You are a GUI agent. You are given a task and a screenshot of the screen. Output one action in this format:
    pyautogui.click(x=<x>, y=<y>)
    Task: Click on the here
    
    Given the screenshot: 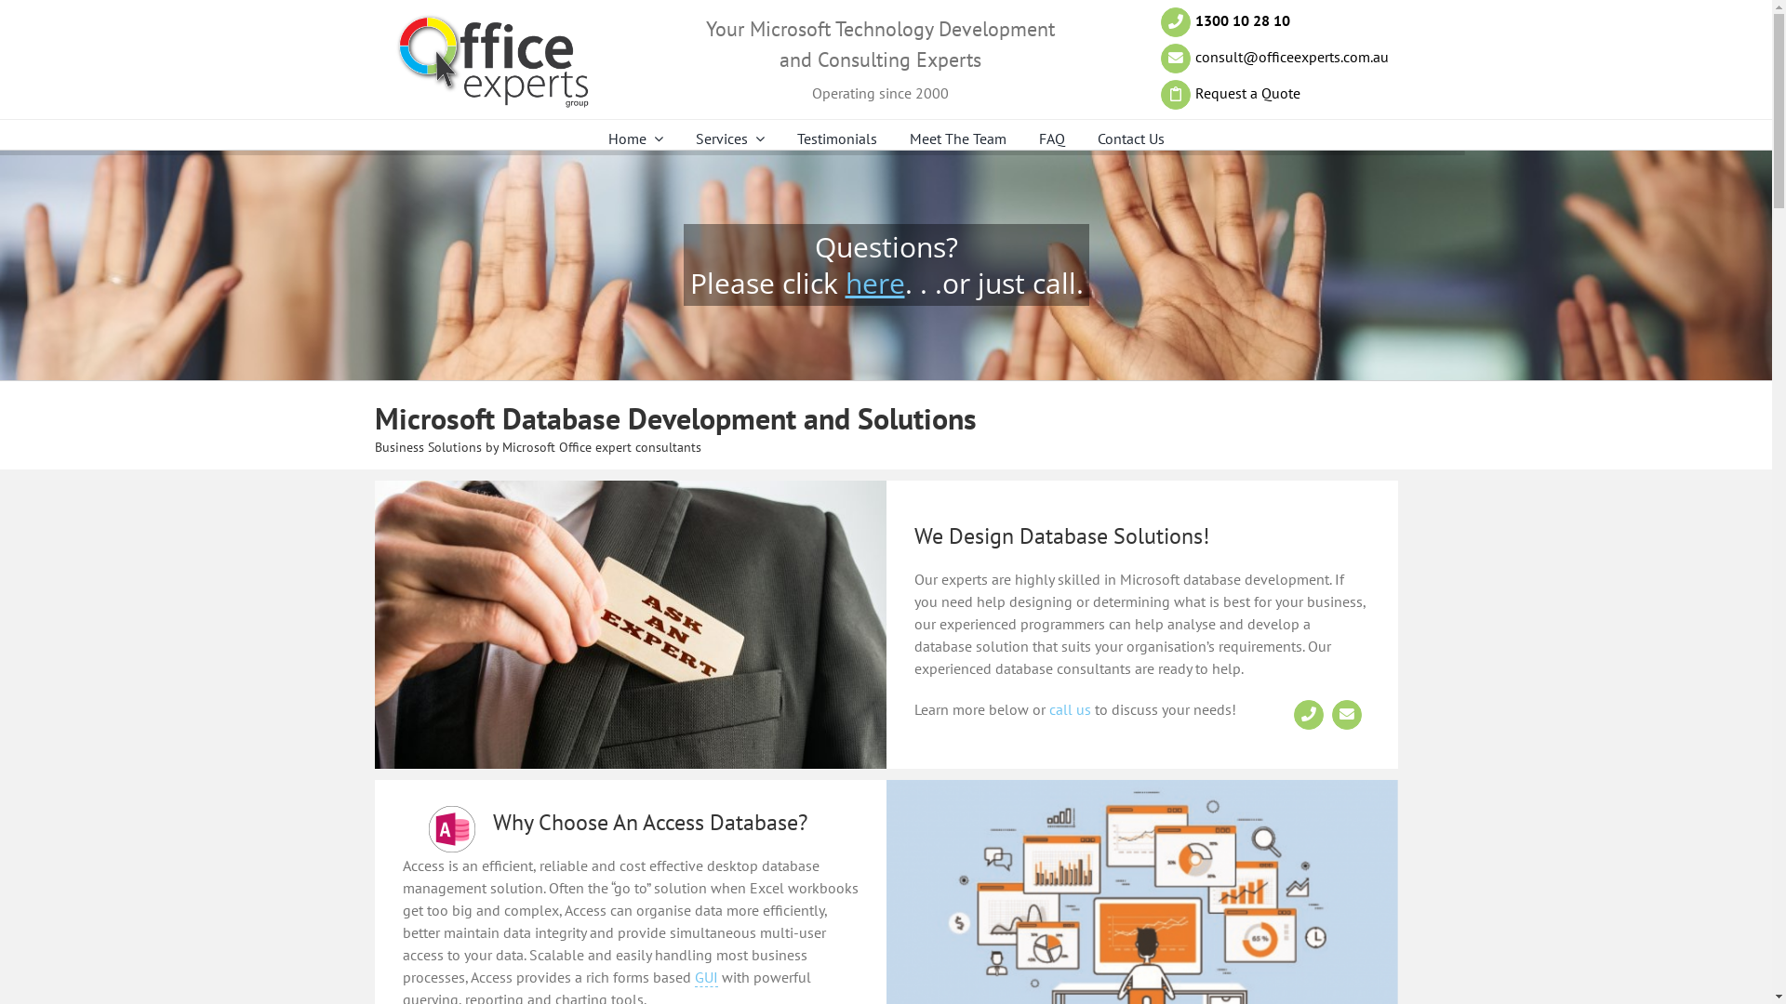 What is the action you would take?
    pyautogui.click(x=874, y=283)
    